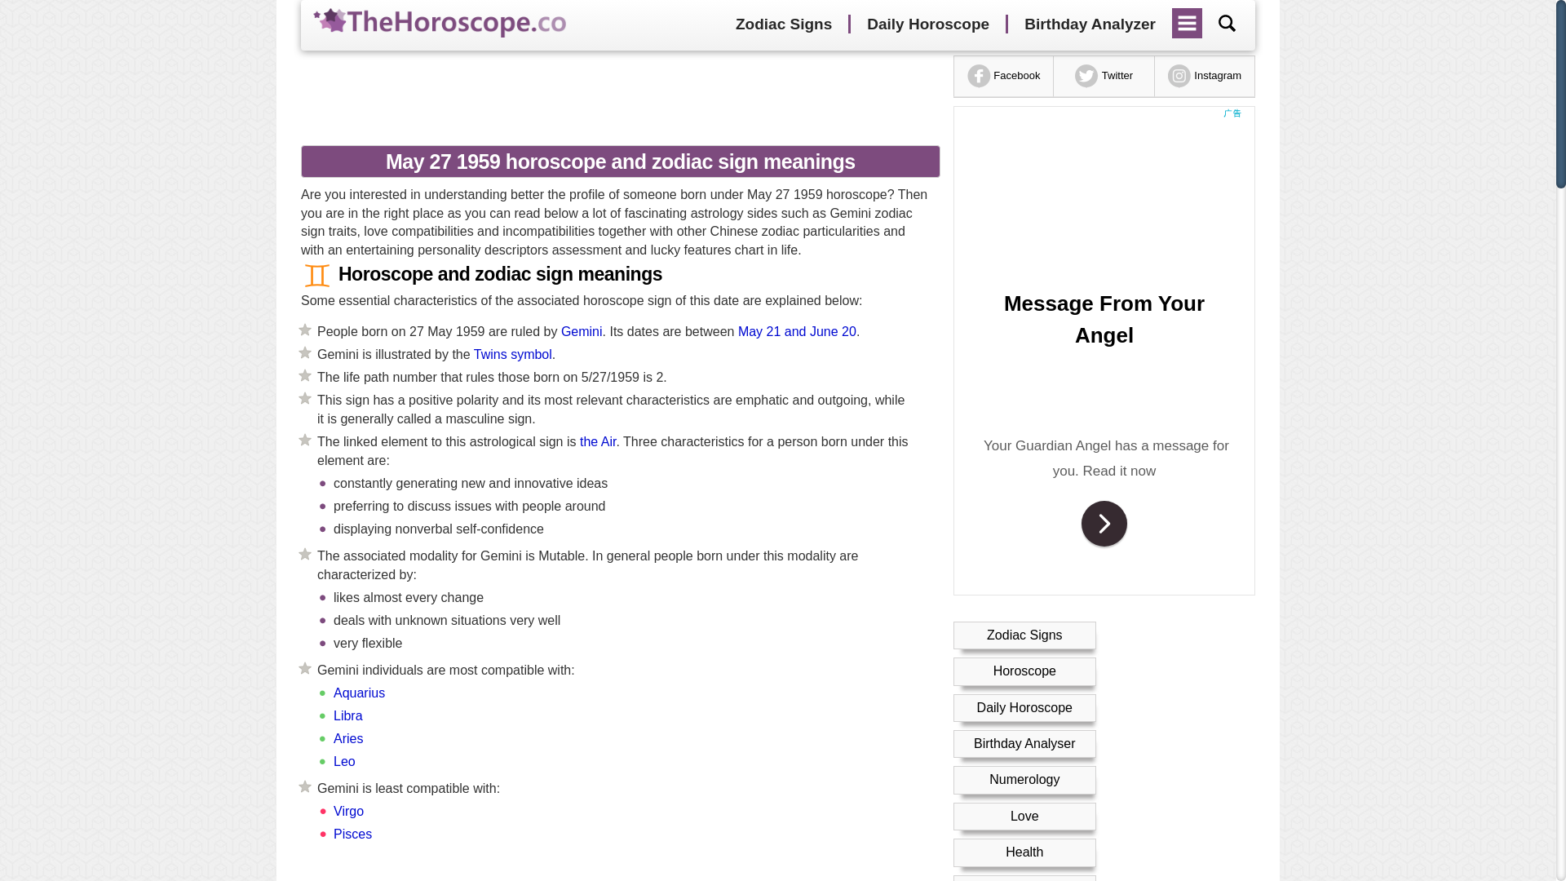 Image resolution: width=1566 pixels, height=881 pixels. What do you see at coordinates (1188, 17) in the screenshot?
I see `Menu` at bounding box center [1188, 17].